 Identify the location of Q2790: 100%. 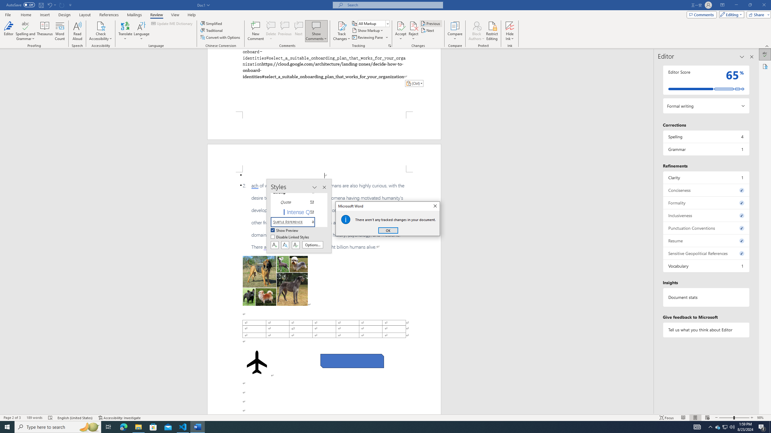
(732, 427).